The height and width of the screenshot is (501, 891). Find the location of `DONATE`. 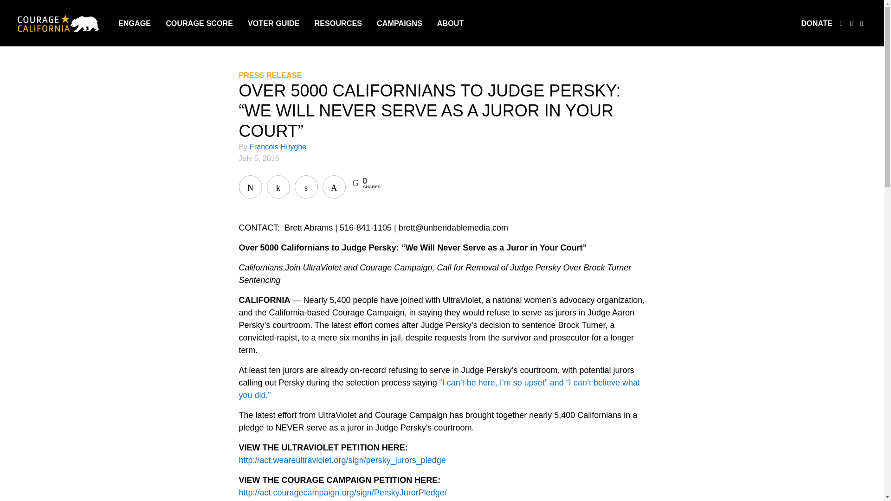

DONATE is located at coordinates (817, 23).